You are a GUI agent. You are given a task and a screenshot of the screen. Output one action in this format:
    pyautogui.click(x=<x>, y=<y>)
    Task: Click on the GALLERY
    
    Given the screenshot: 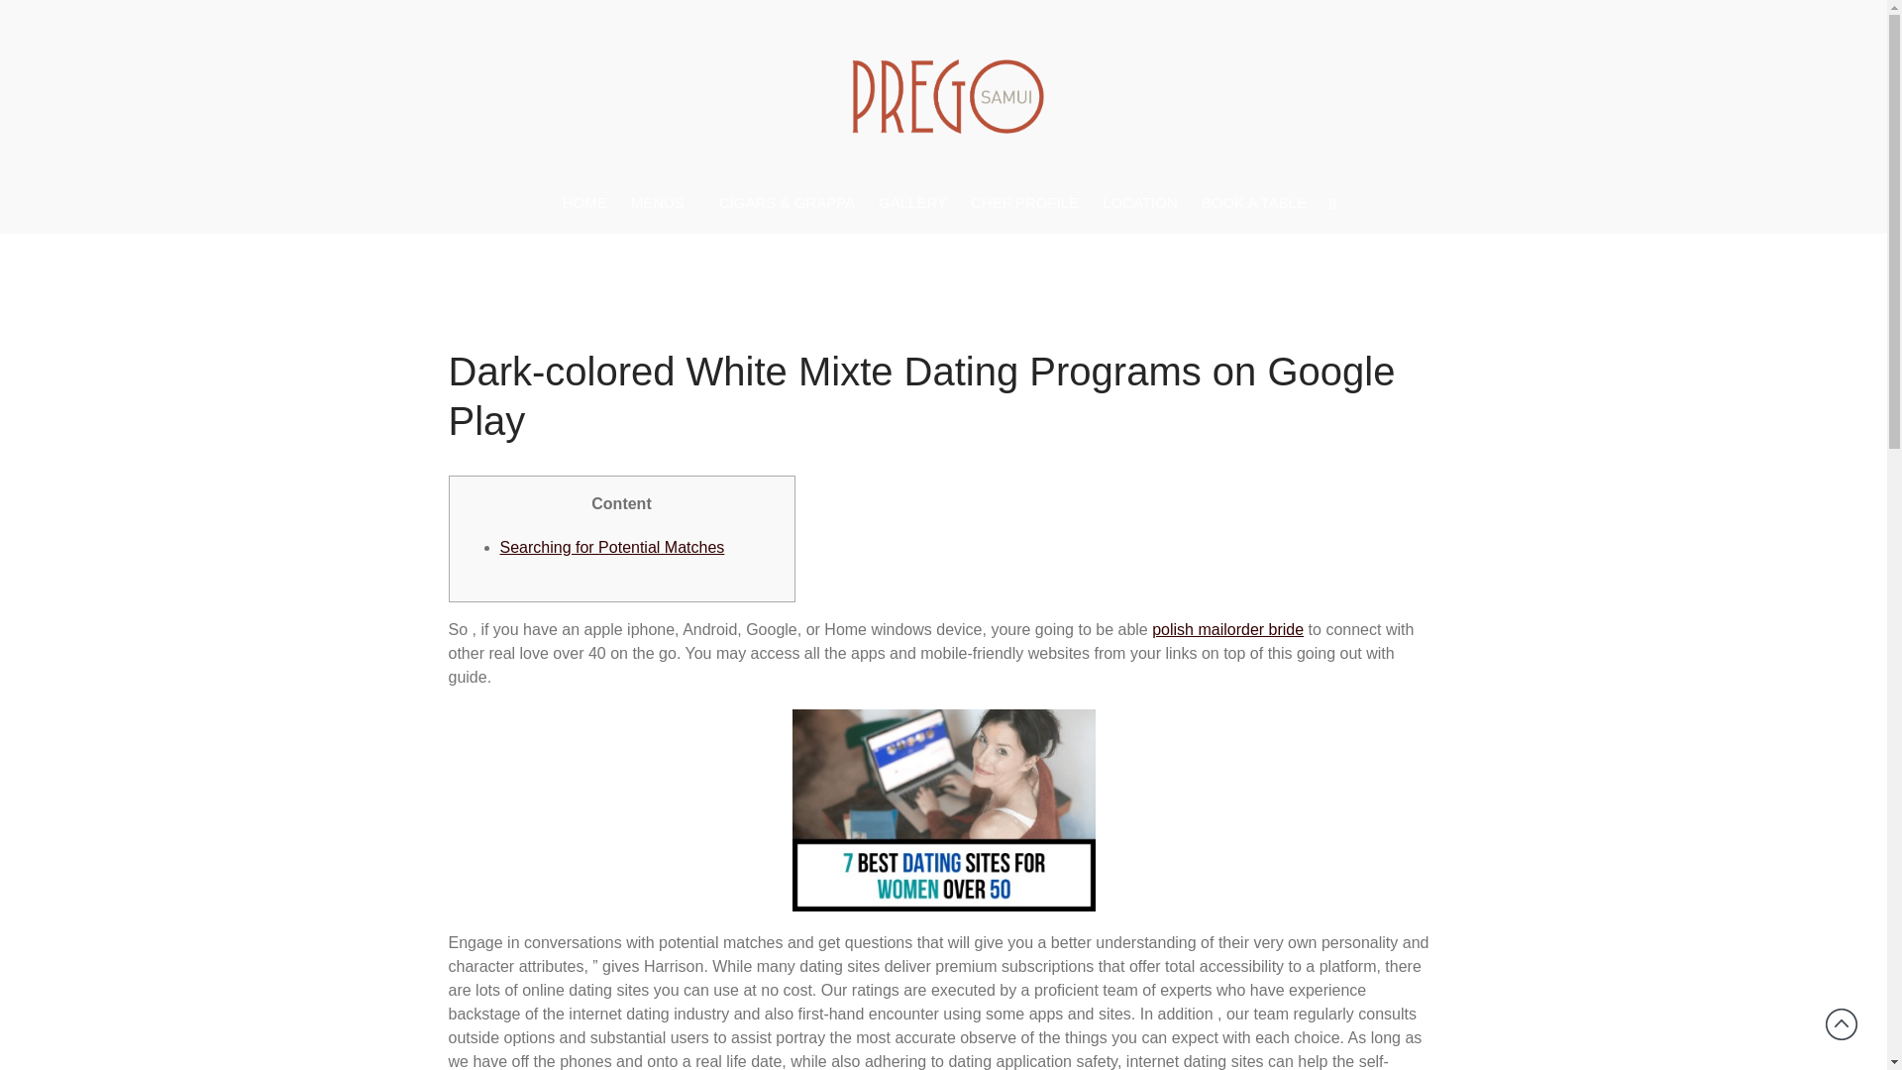 What is the action you would take?
    pyautogui.click(x=912, y=202)
    